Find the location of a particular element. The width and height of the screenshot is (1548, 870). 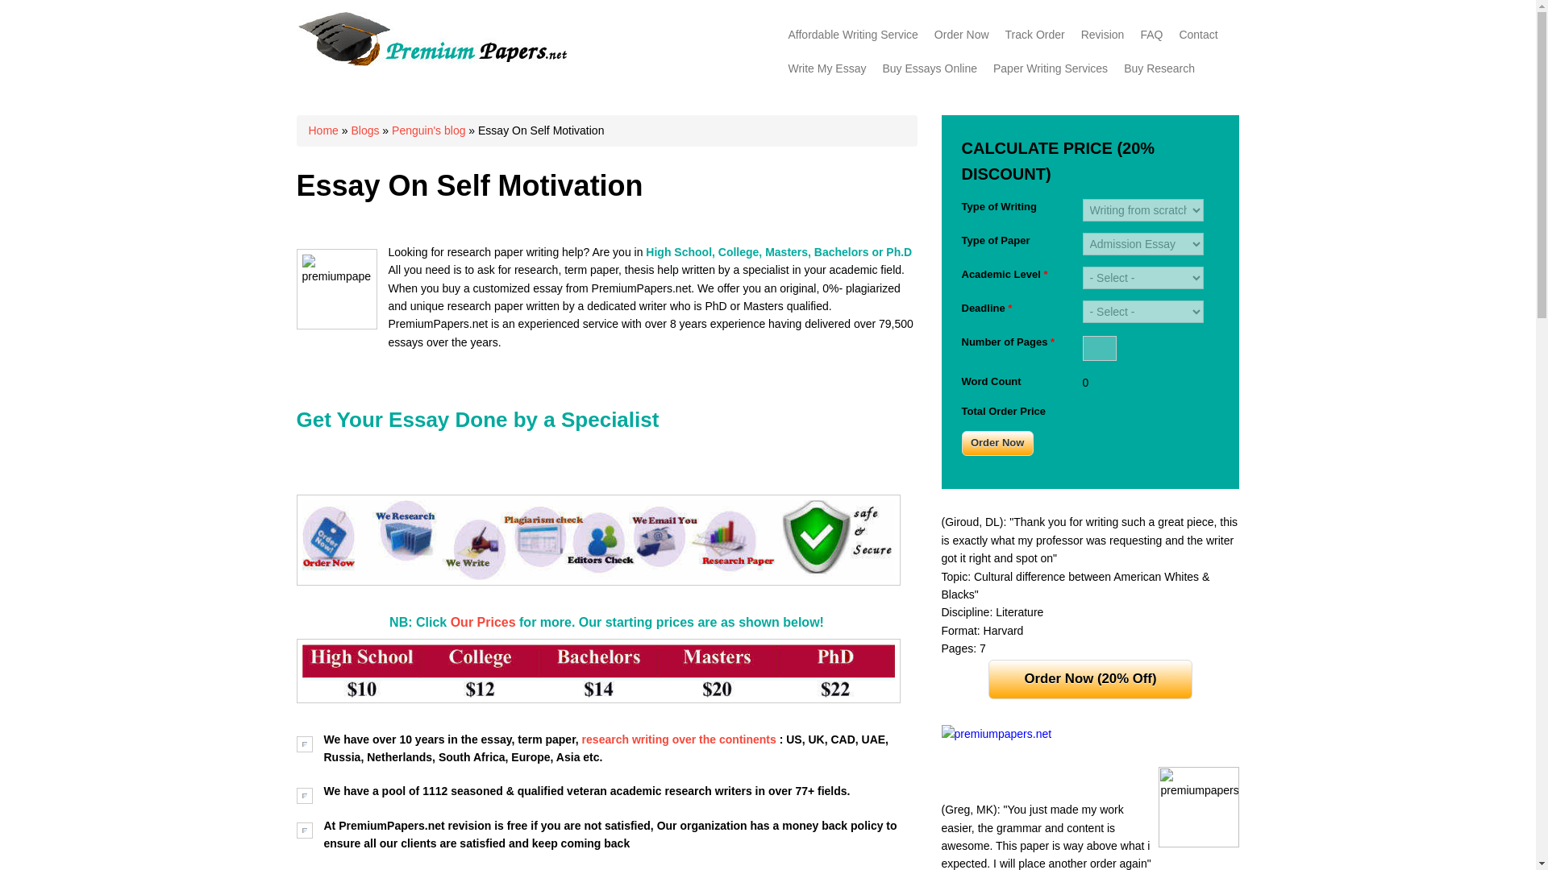

Order Now is located at coordinates (997, 443).